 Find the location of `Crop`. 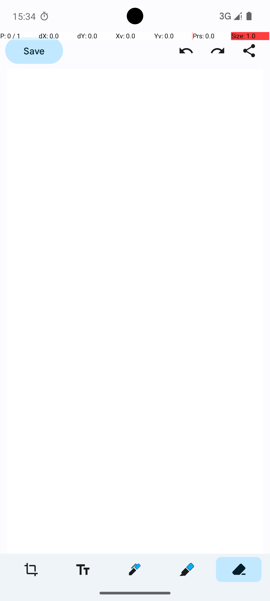

Crop is located at coordinates (31, 569).